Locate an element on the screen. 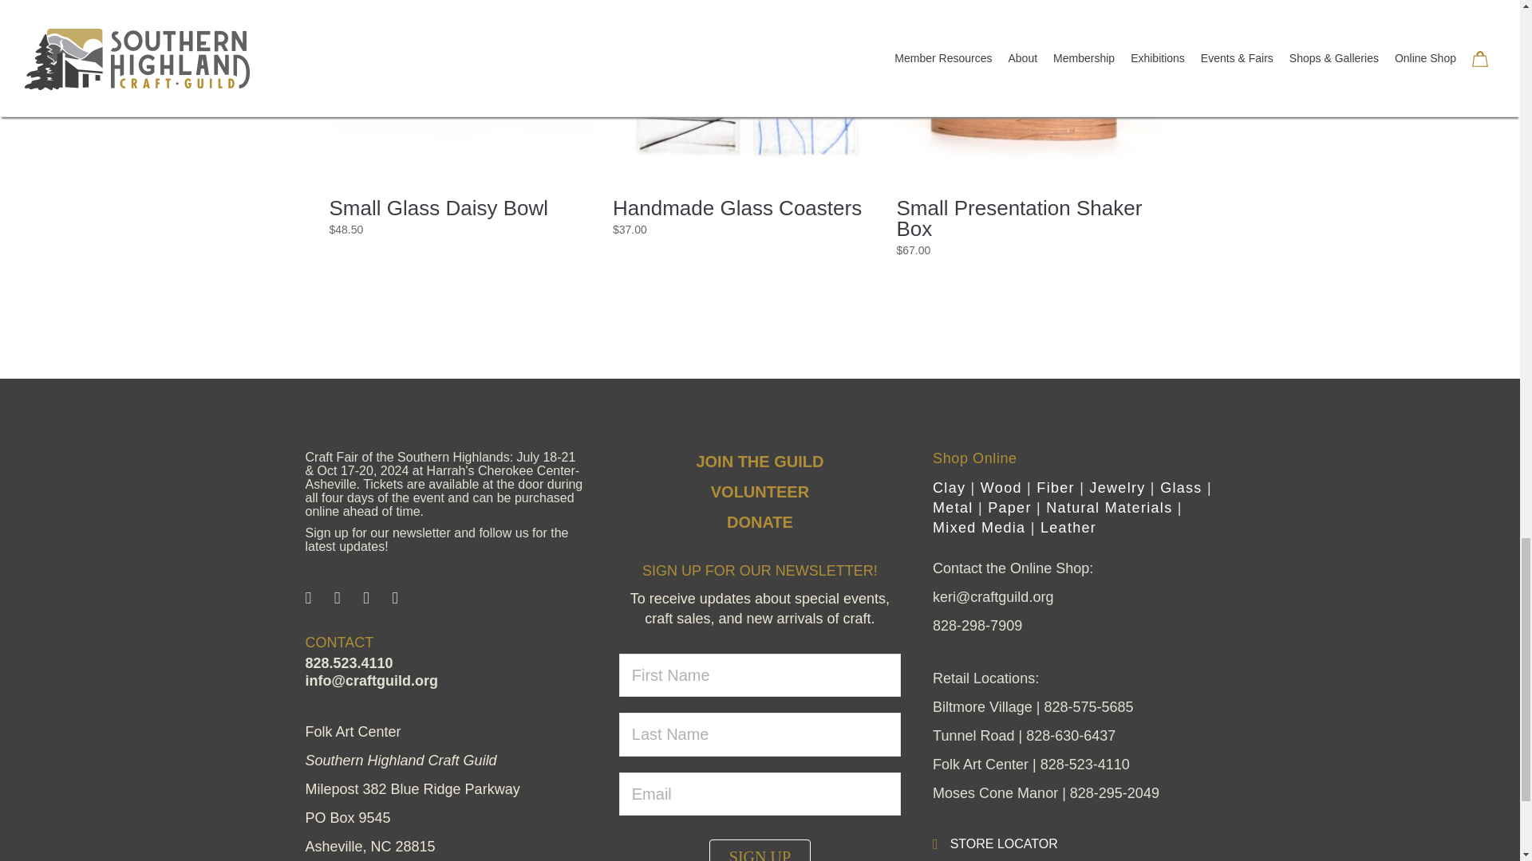 Image resolution: width=1532 pixels, height=861 pixels. JOIN THE GUILD is located at coordinates (760, 461).